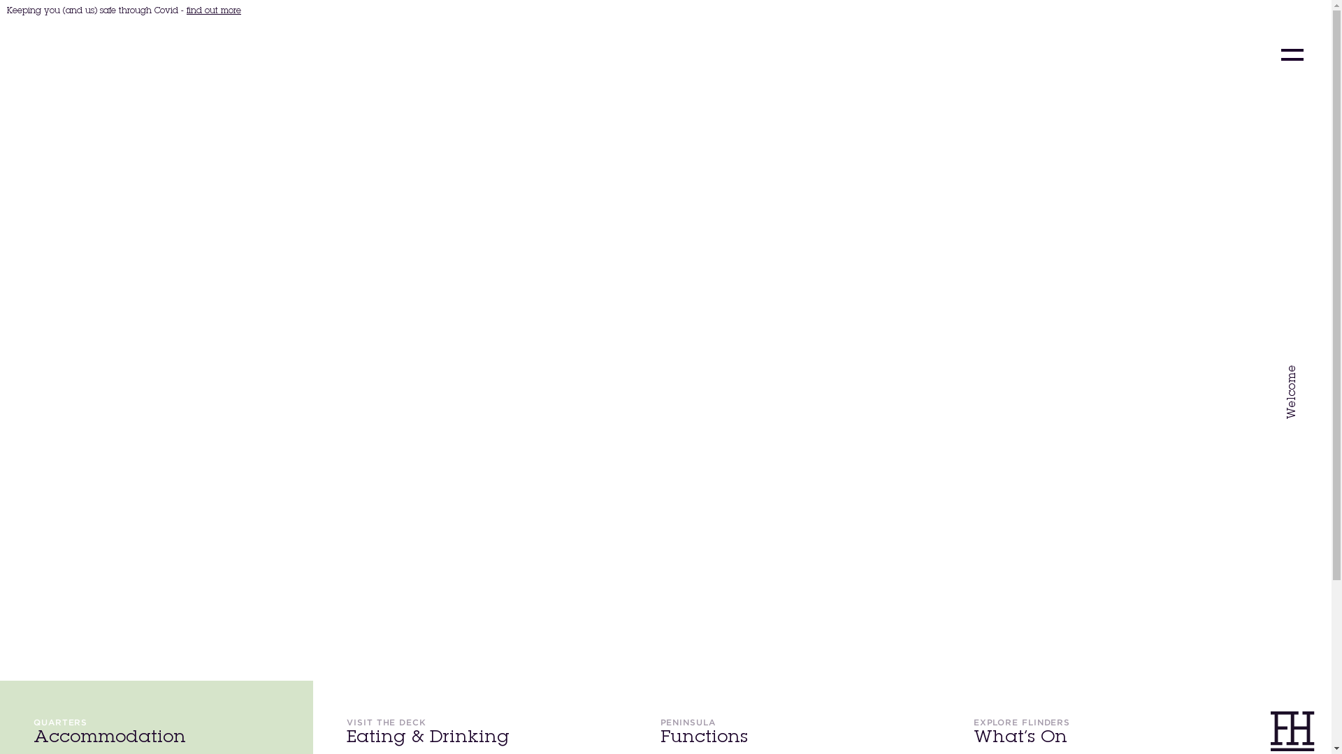 The image size is (1342, 754). Describe the element at coordinates (73, 582) in the screenshot. I see `SEE MORE` at that location.